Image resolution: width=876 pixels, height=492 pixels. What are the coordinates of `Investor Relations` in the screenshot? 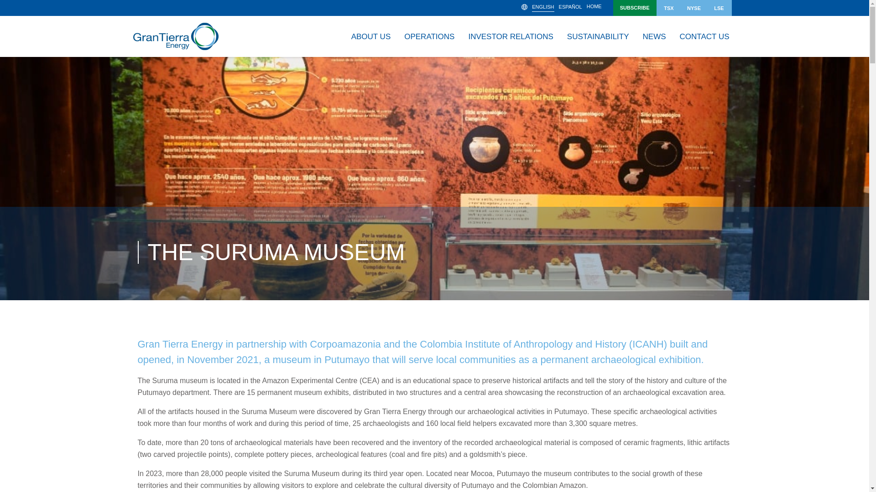 It's located at (510, 36).